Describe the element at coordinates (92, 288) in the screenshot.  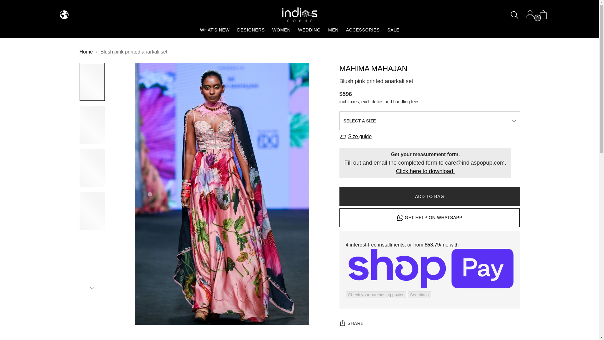
I see `Down` at that location.